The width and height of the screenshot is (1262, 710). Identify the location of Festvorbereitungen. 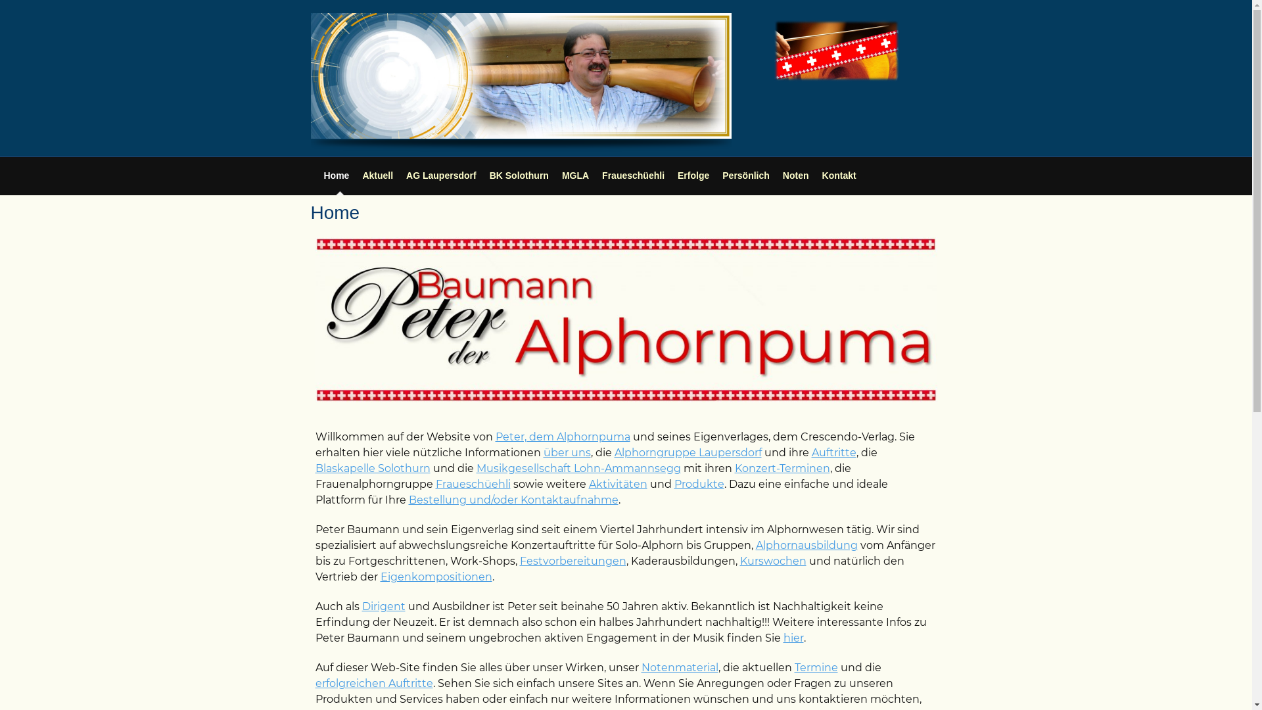
(573, 561).